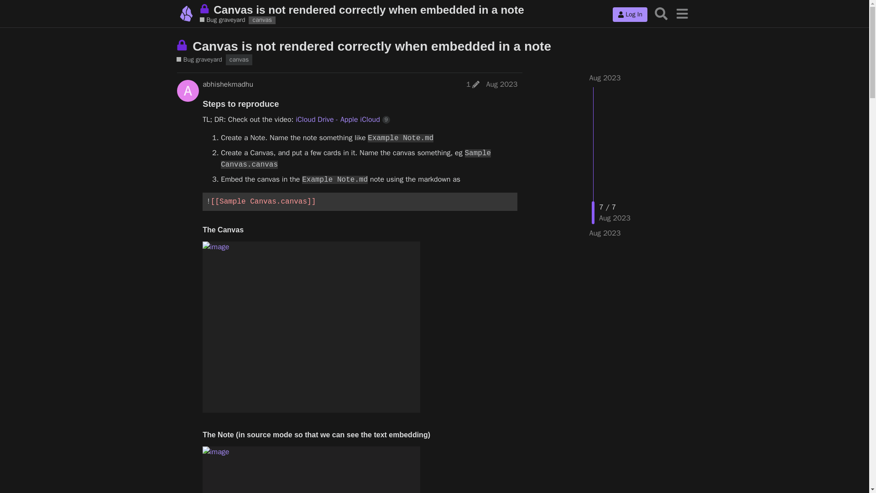 The image size is (876, 493). I want to click on canvas, so click(262, 20).